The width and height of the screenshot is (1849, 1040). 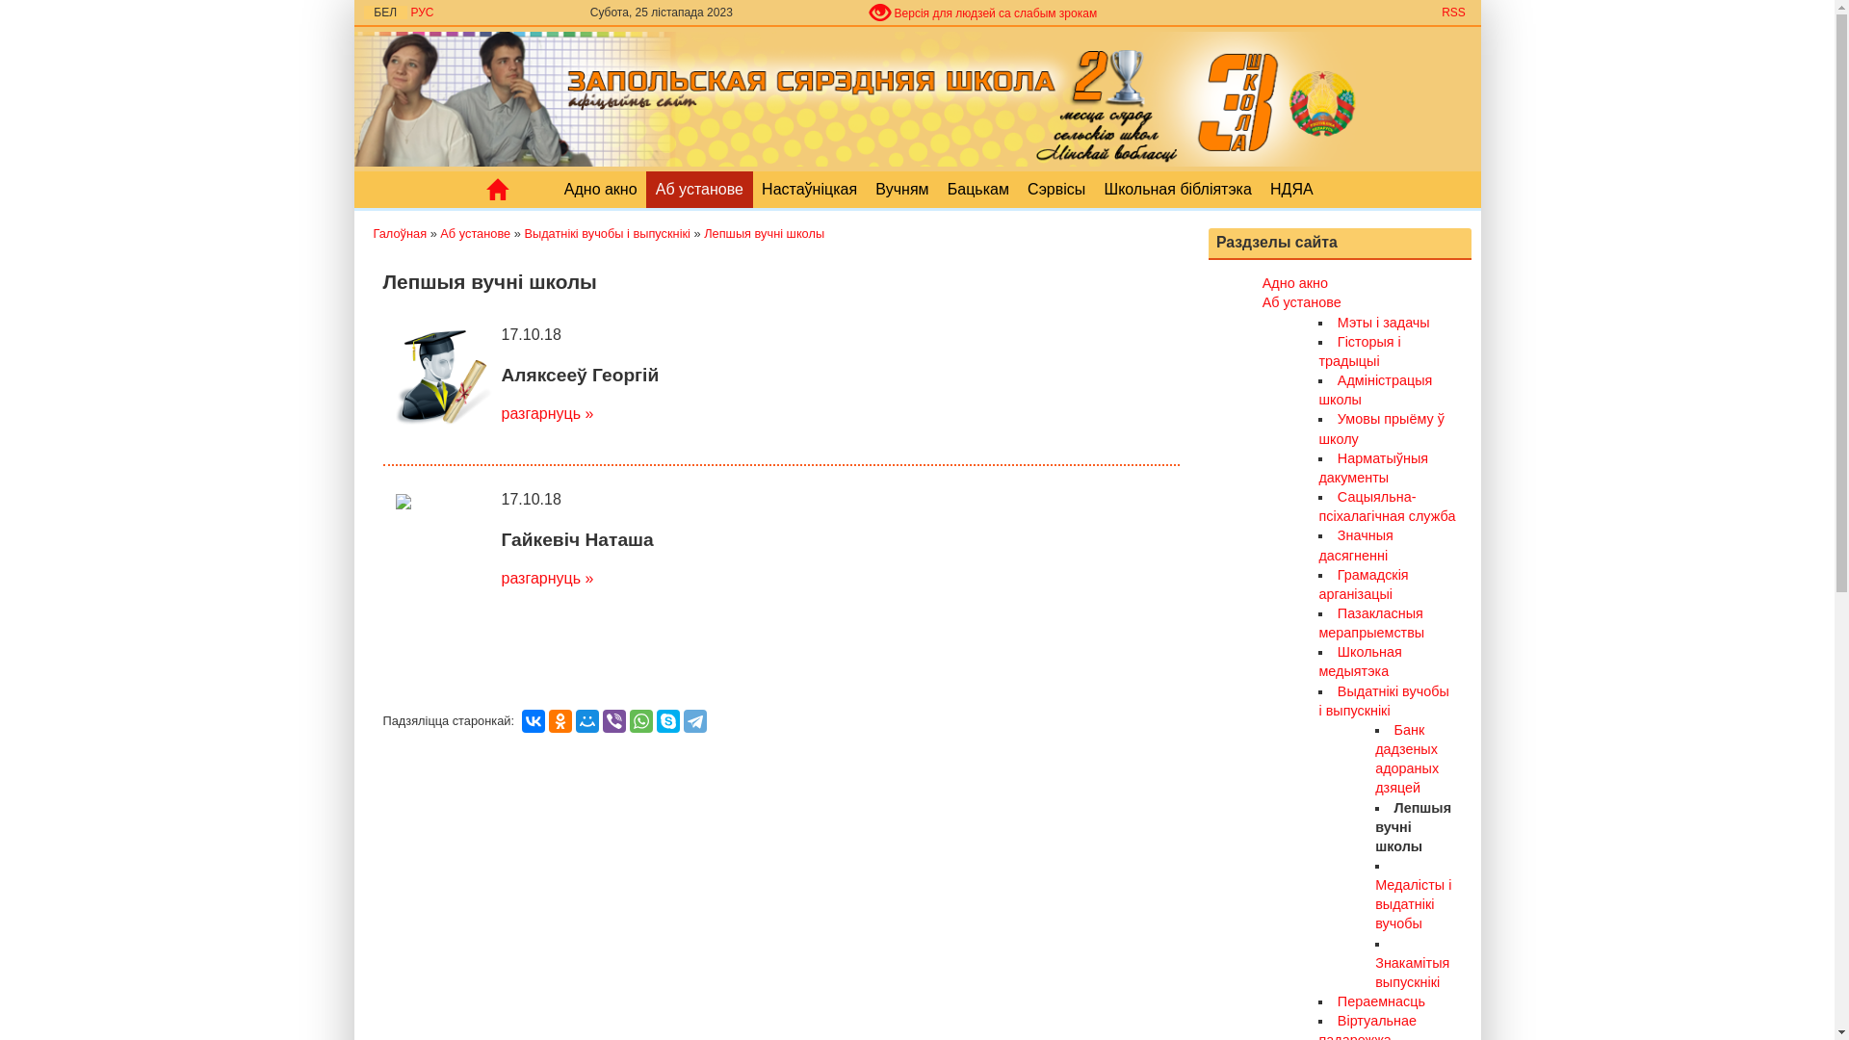 I want to click on Viber, so click(x=614, y=721).